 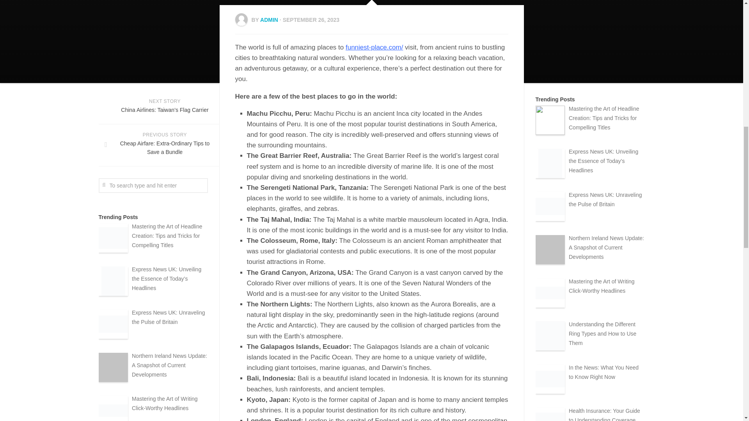 I want to click on Express News UK: Unraveling the Pulse of Britain, so click(x=169, y=317).